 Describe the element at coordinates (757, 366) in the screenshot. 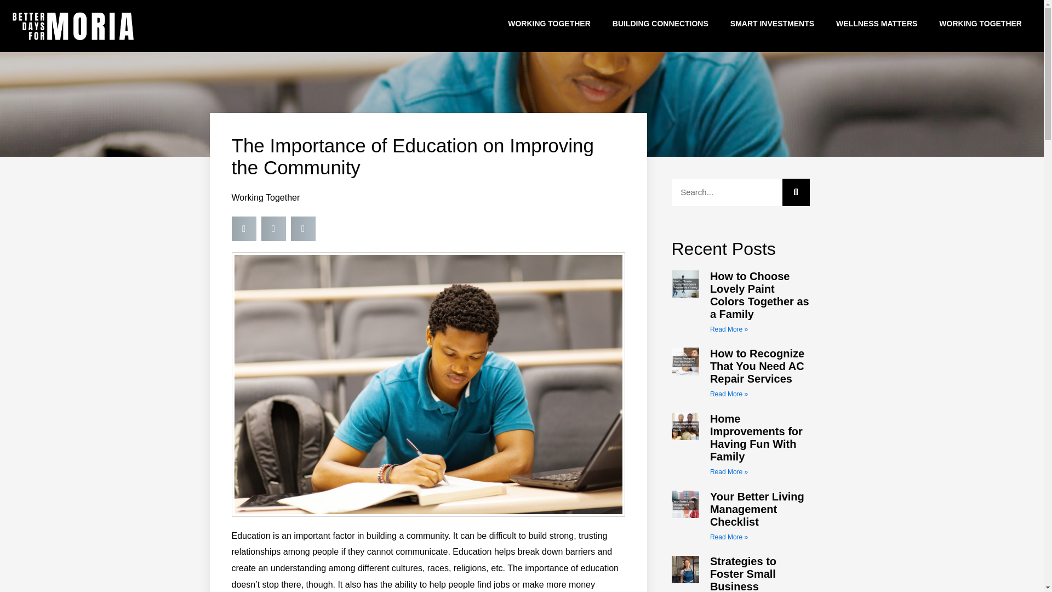

I see `How to Recognize That You Need AC Repair Services` at that location.